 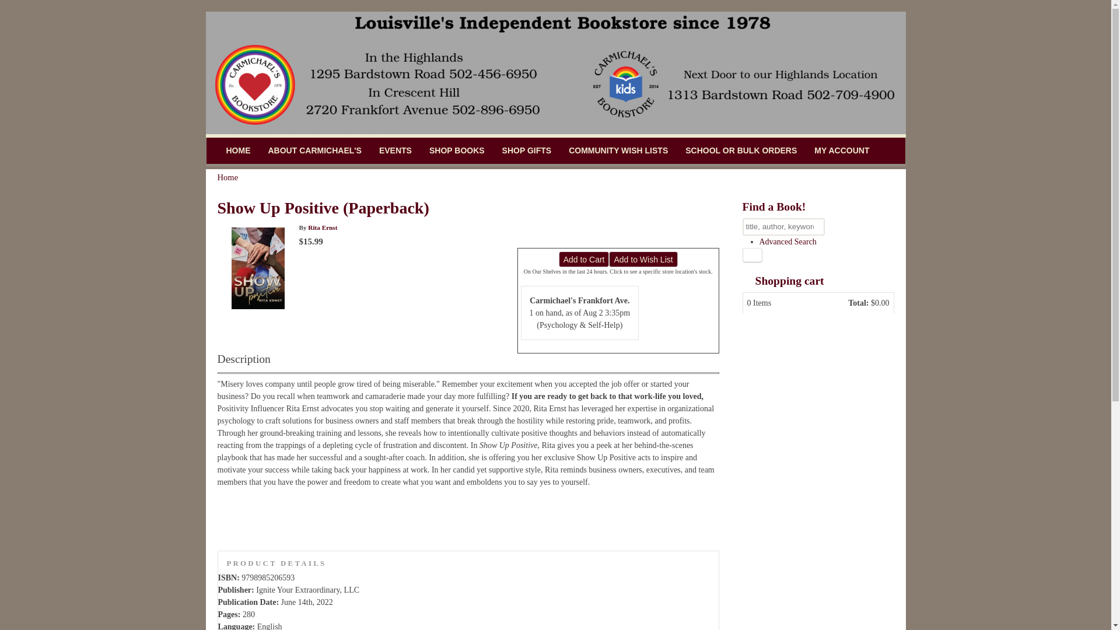 What do you see at coordinates (228, 177) in the screenshot?
I see `Home` at bounding box center [228, 177].